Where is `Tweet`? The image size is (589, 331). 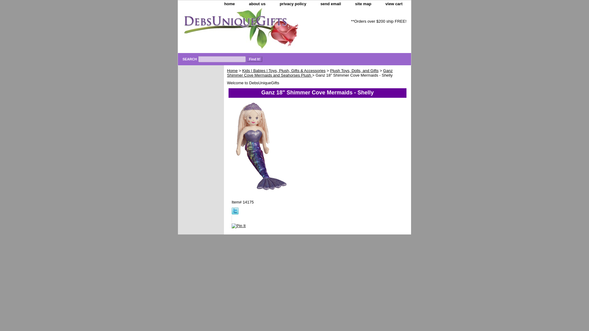
Tweet is located at coordinates (235, 213).